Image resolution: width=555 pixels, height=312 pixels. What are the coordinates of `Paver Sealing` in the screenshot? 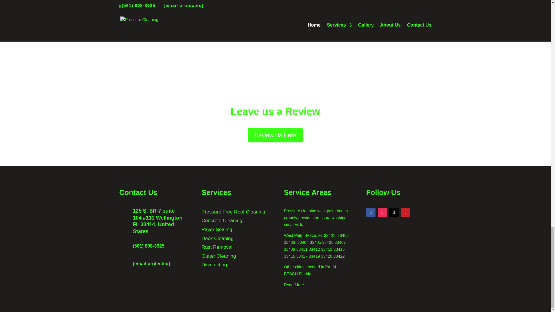 It's located at (217, 229).